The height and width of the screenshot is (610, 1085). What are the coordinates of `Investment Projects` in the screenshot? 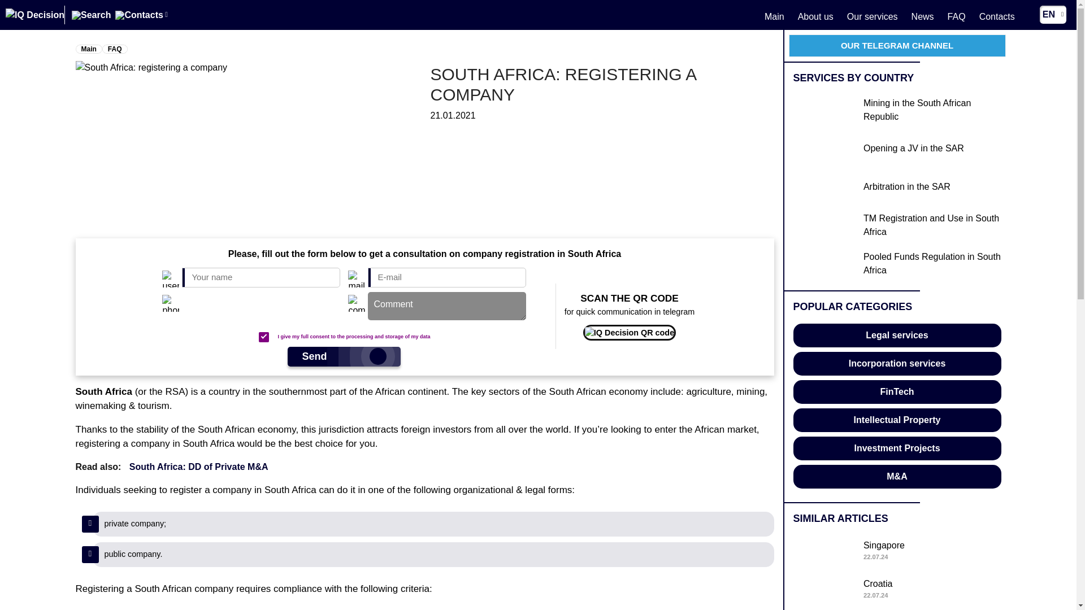 It's located at (114, 49).